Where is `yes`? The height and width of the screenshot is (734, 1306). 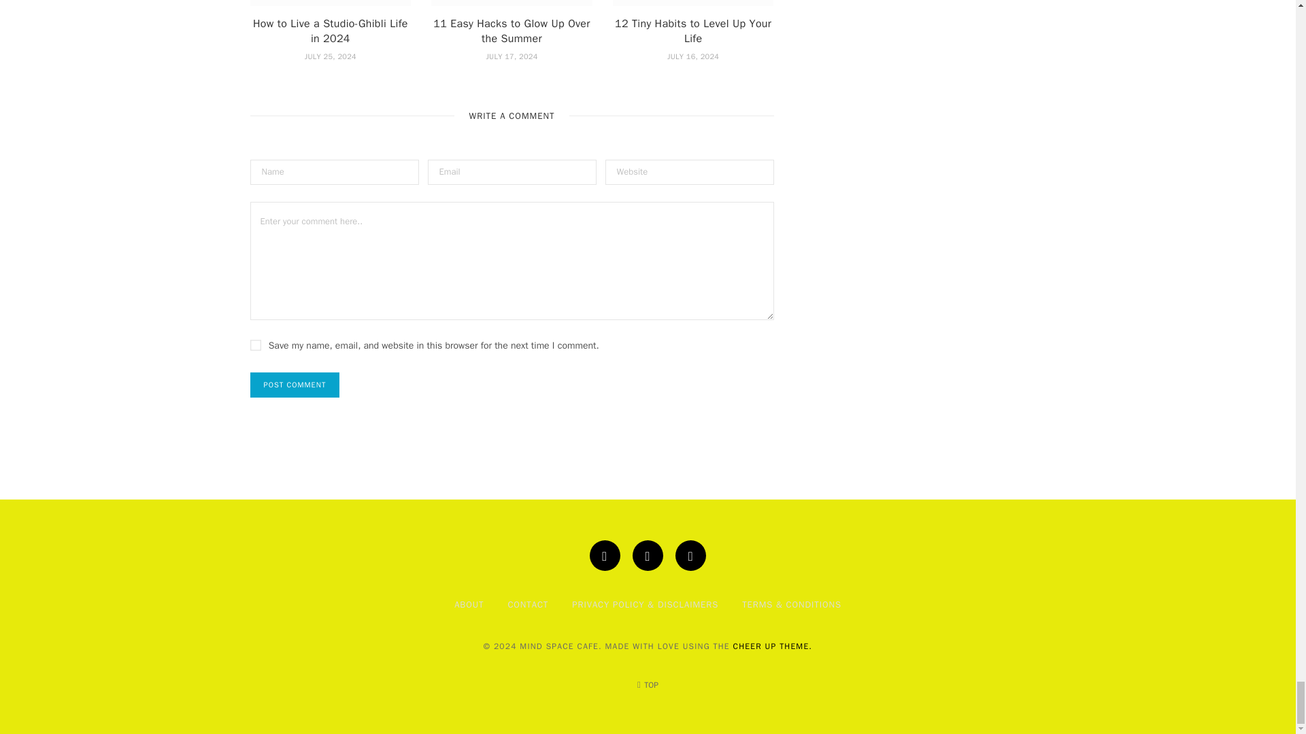 yes is located at coordinates (256, 345).